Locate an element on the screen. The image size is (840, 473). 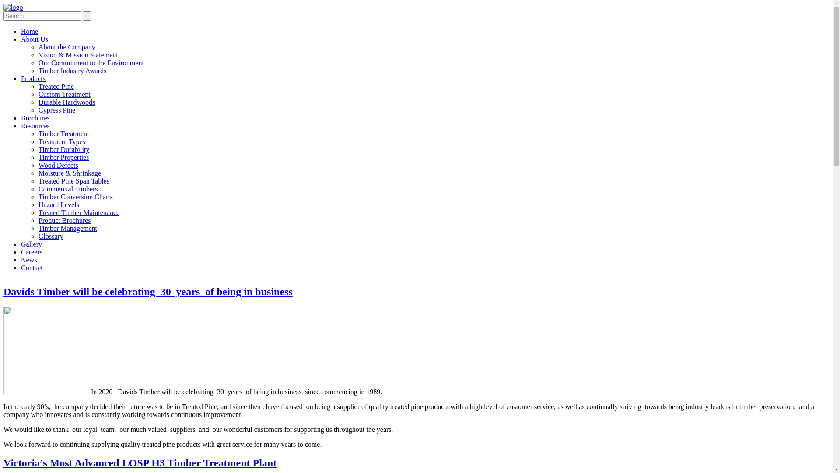
Timber Conversion Charts is located at coordinates (76, 197).